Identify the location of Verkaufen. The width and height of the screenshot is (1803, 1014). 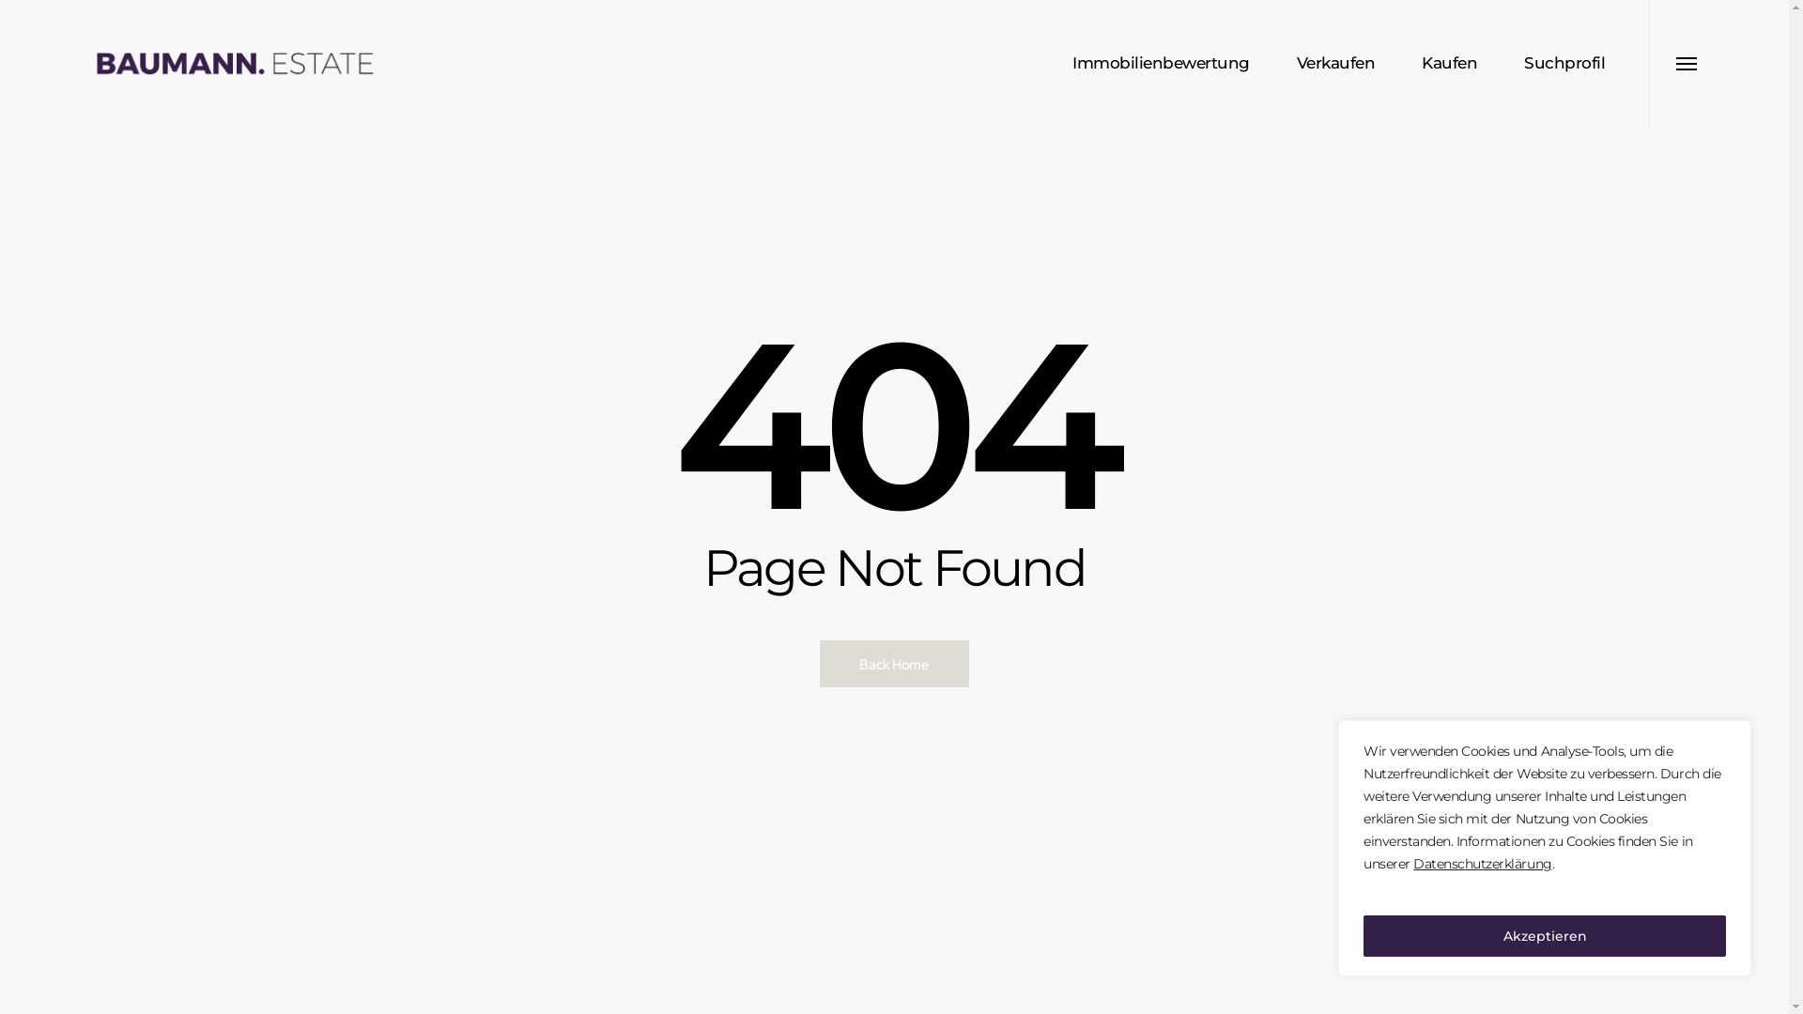
(1335, 64).